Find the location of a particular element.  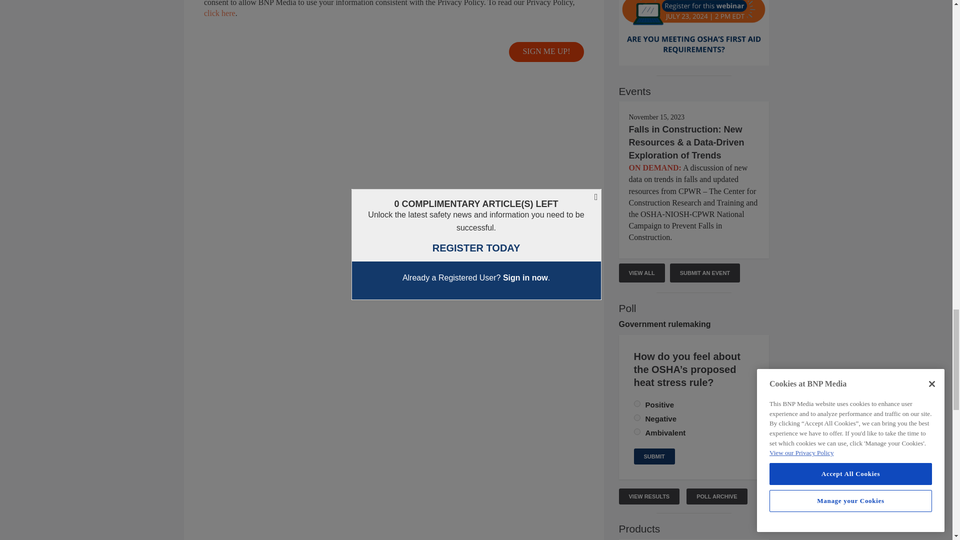

Interaction questions is located at coordinates (394, 33).